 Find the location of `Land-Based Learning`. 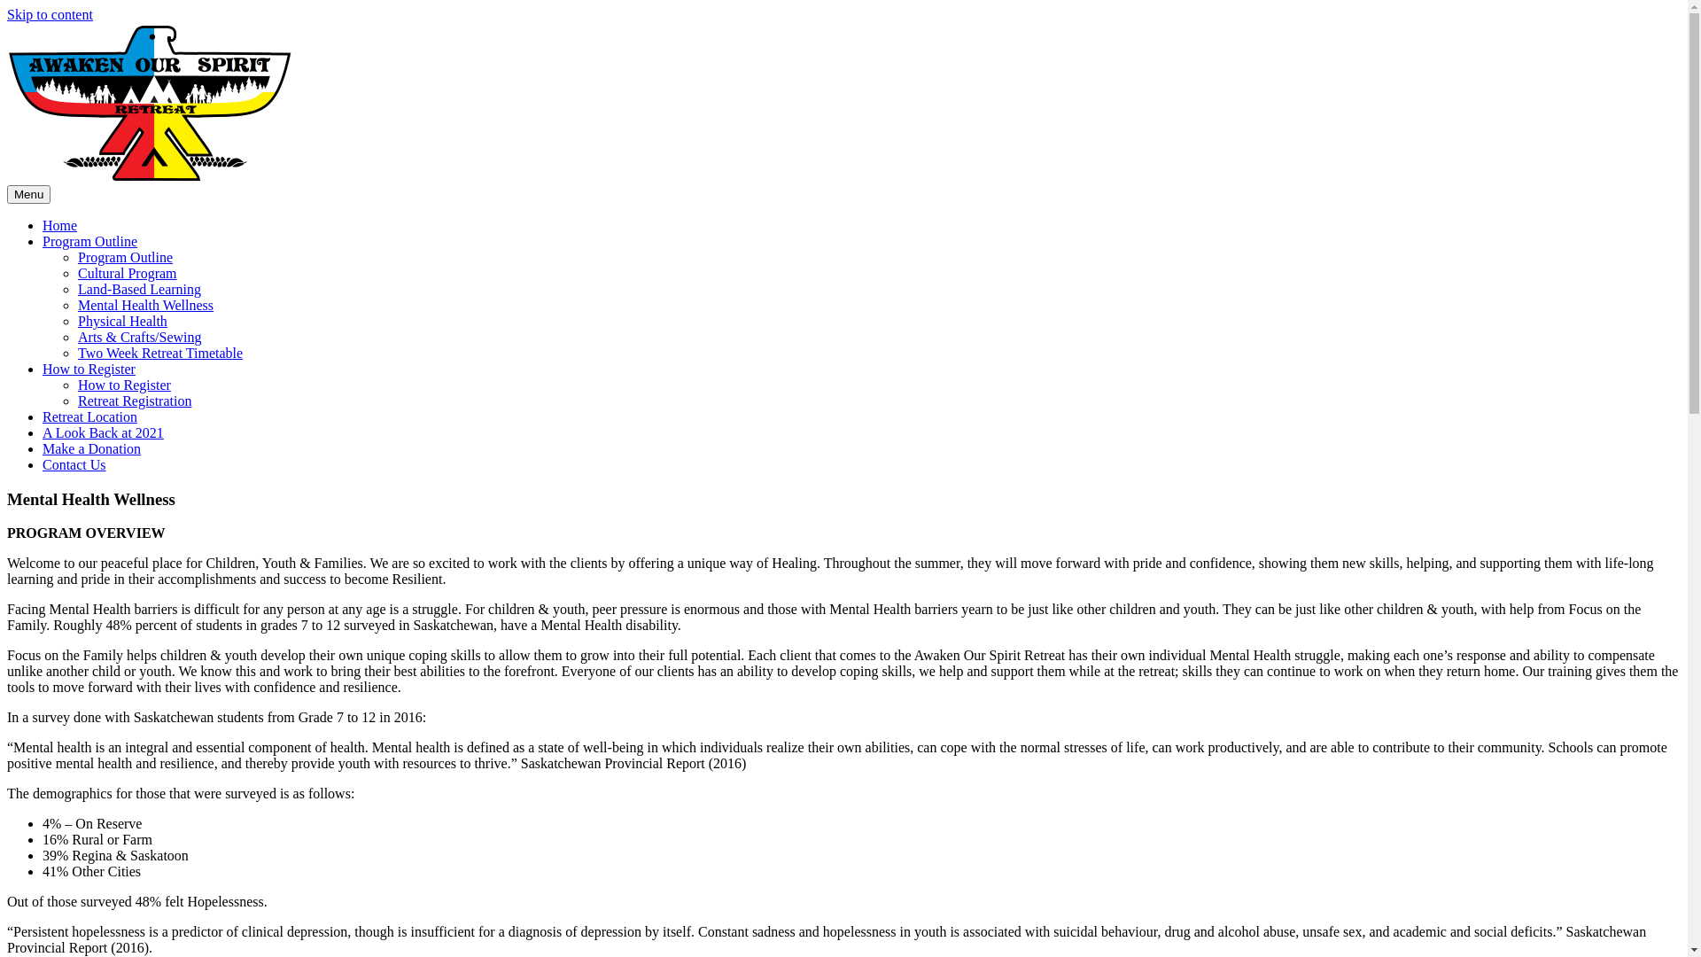

Land-Based Learning is located at coordinates (140, 289).